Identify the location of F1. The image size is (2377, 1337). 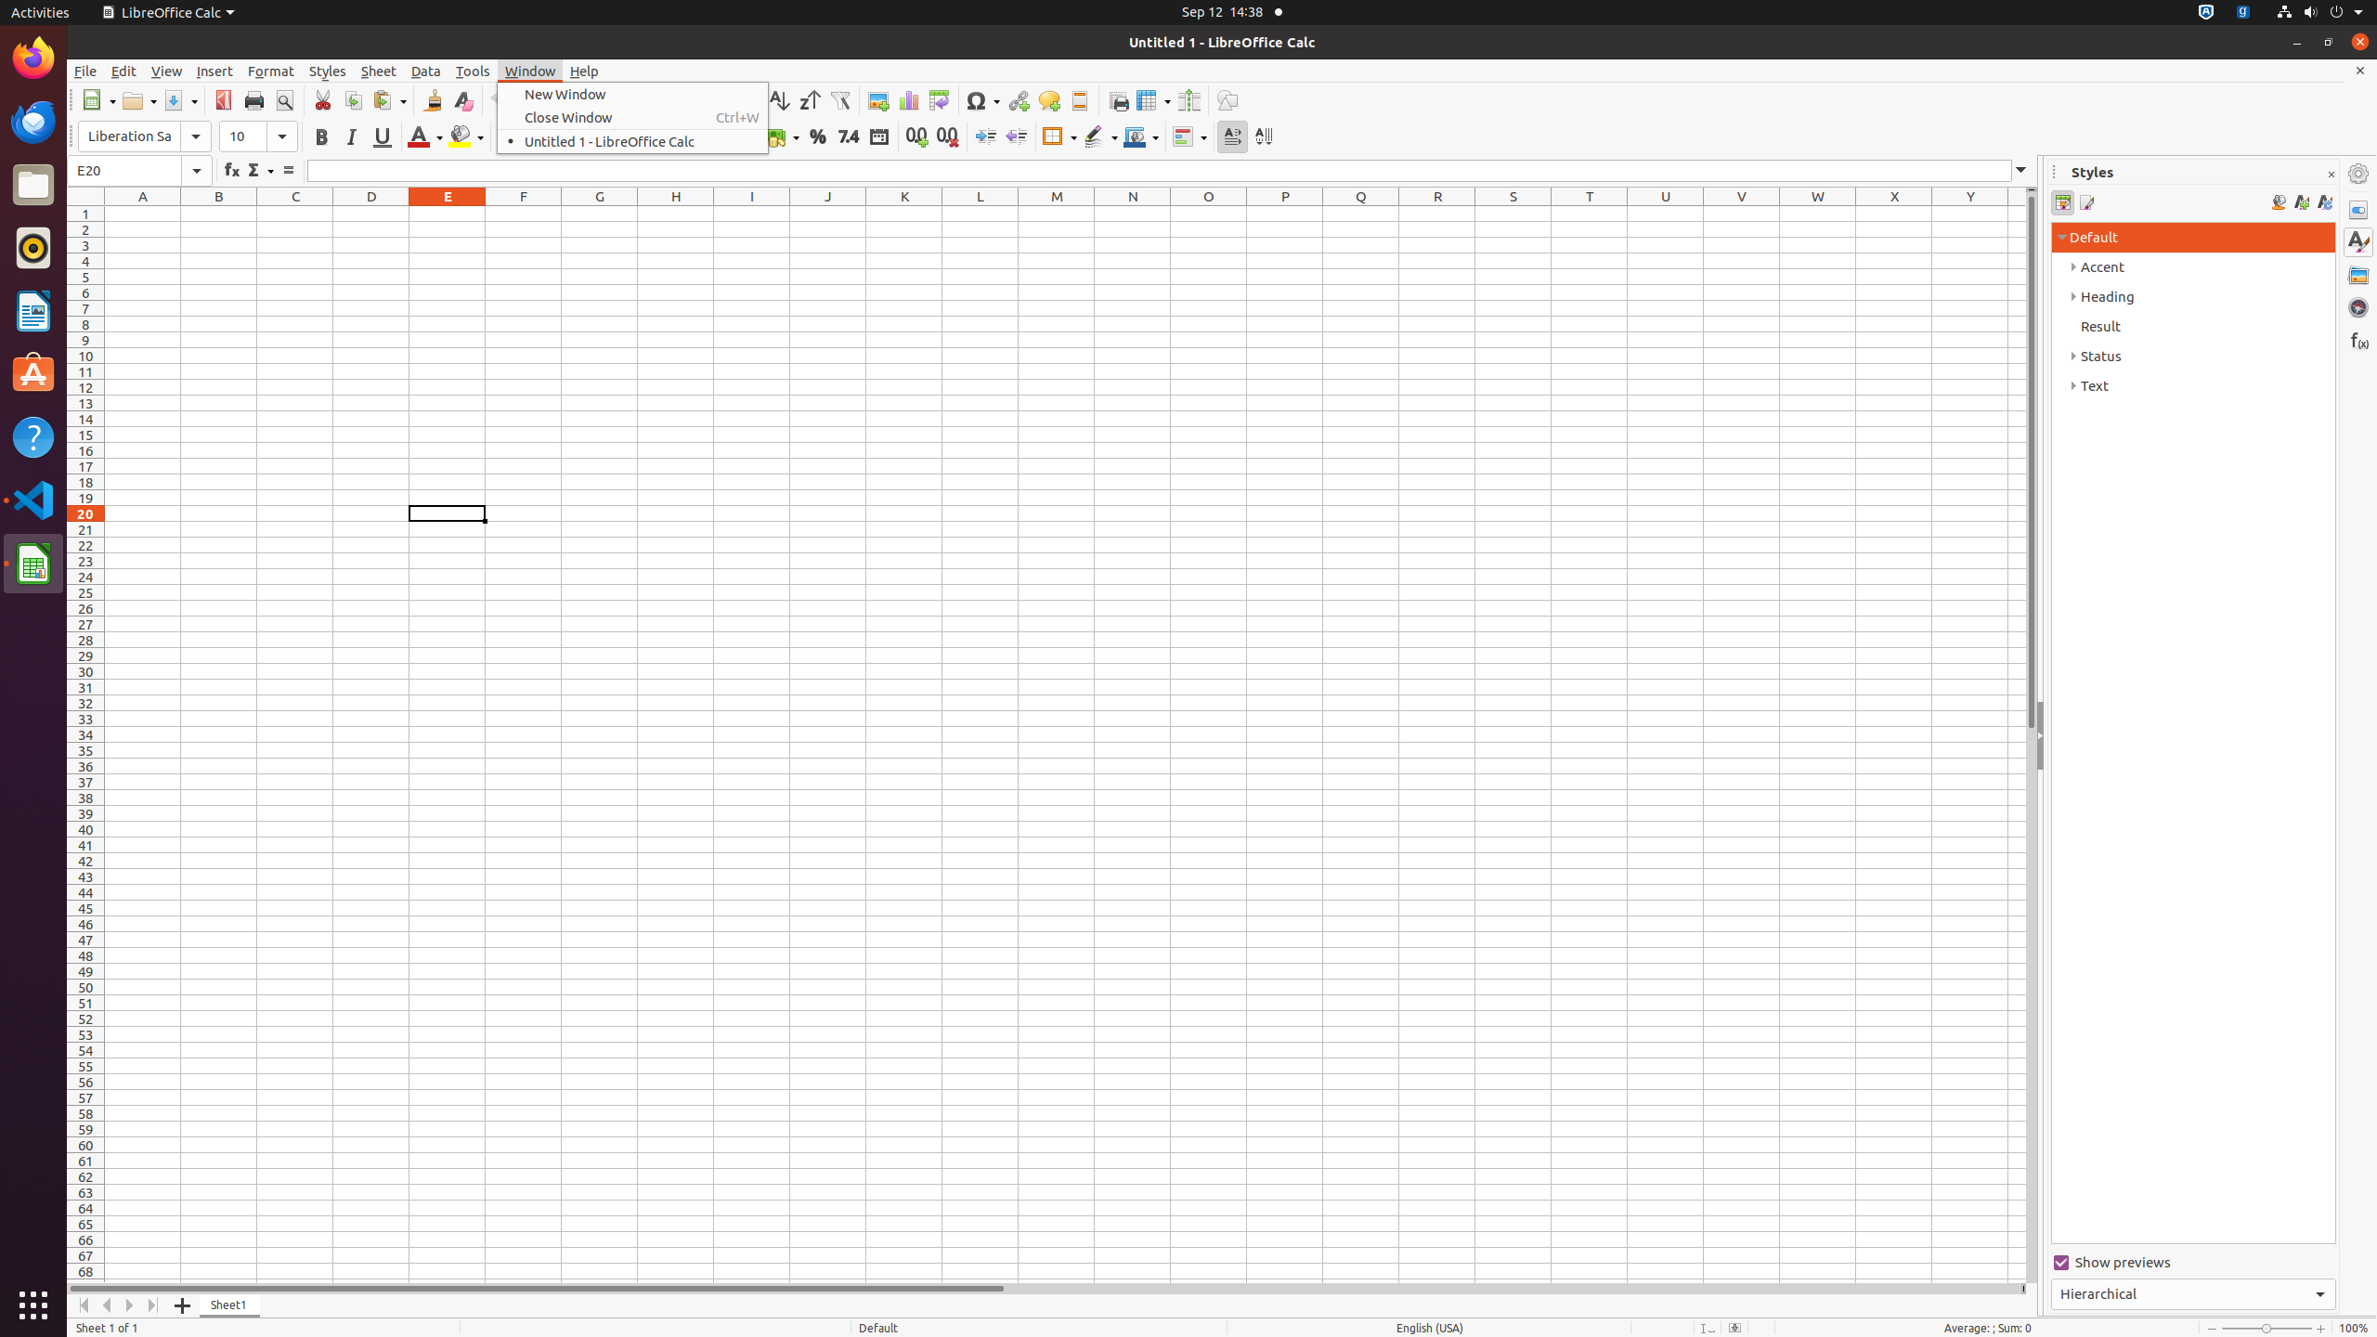
(524, 214).